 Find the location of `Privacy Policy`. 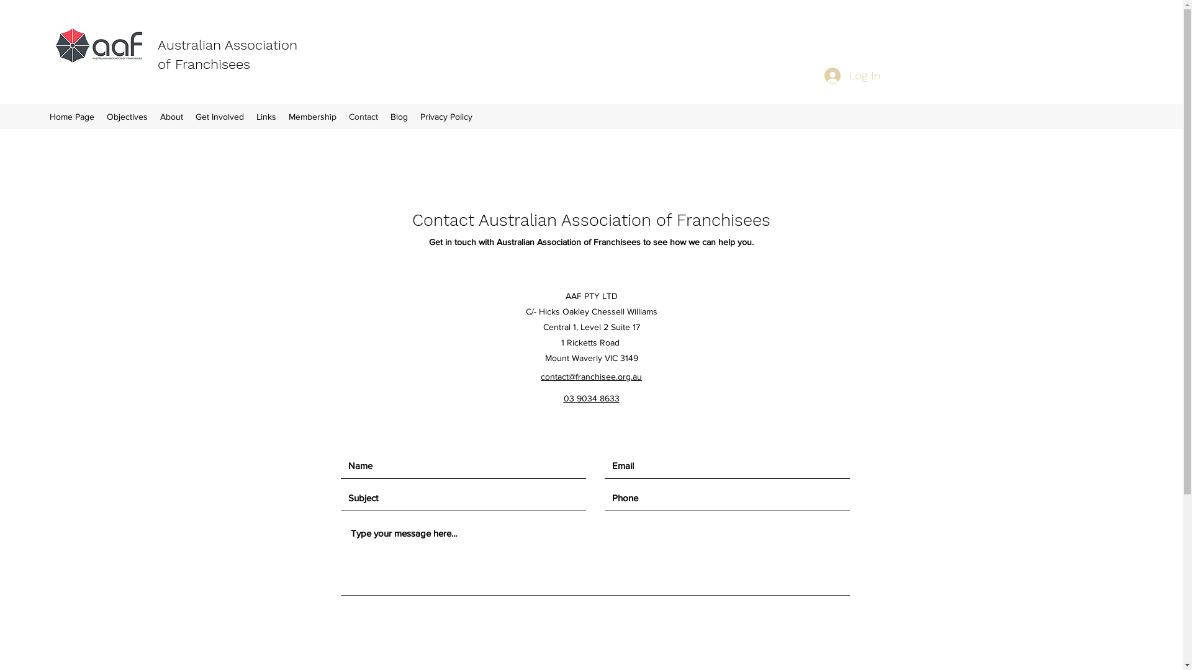

Privacy Policy is located at coordinates (446, 117).